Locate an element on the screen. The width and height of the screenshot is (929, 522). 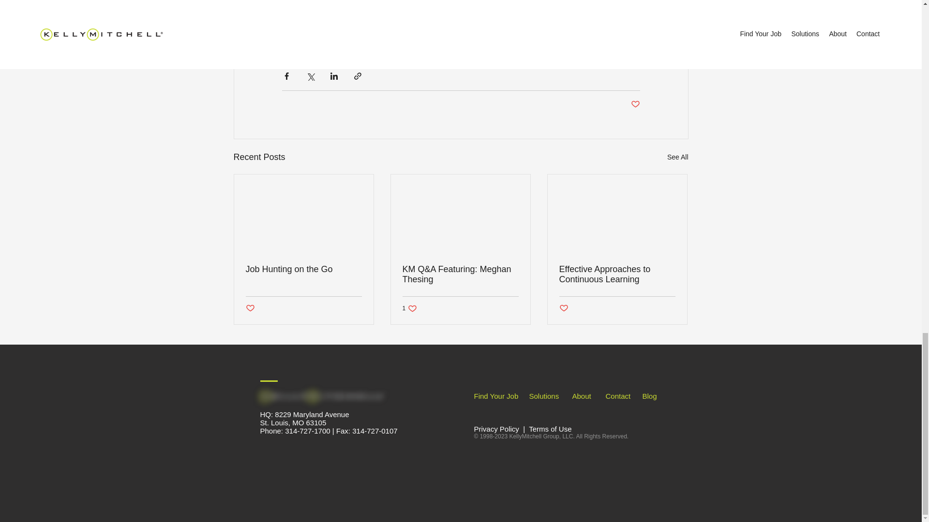
Effective Approaches to Continuous Learning is located at coordinates (617, 274).